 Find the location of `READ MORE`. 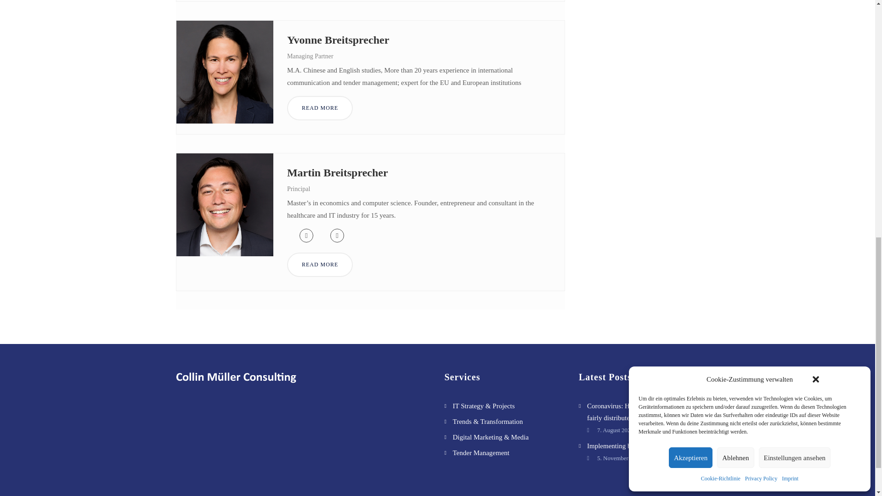

READ MORE is located at coordinates (320, 108).